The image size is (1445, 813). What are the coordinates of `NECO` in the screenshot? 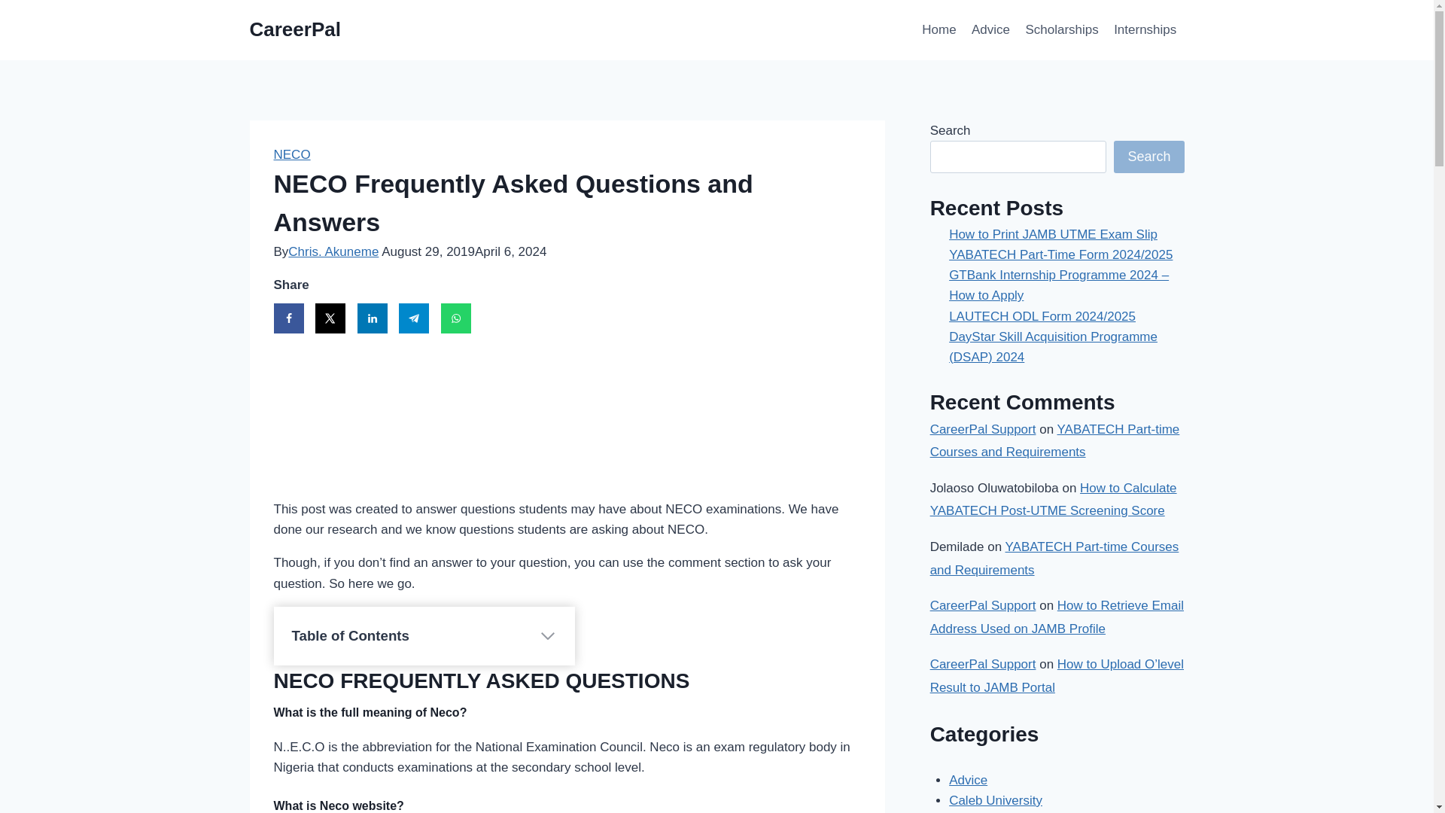 It's located at (292, 154).